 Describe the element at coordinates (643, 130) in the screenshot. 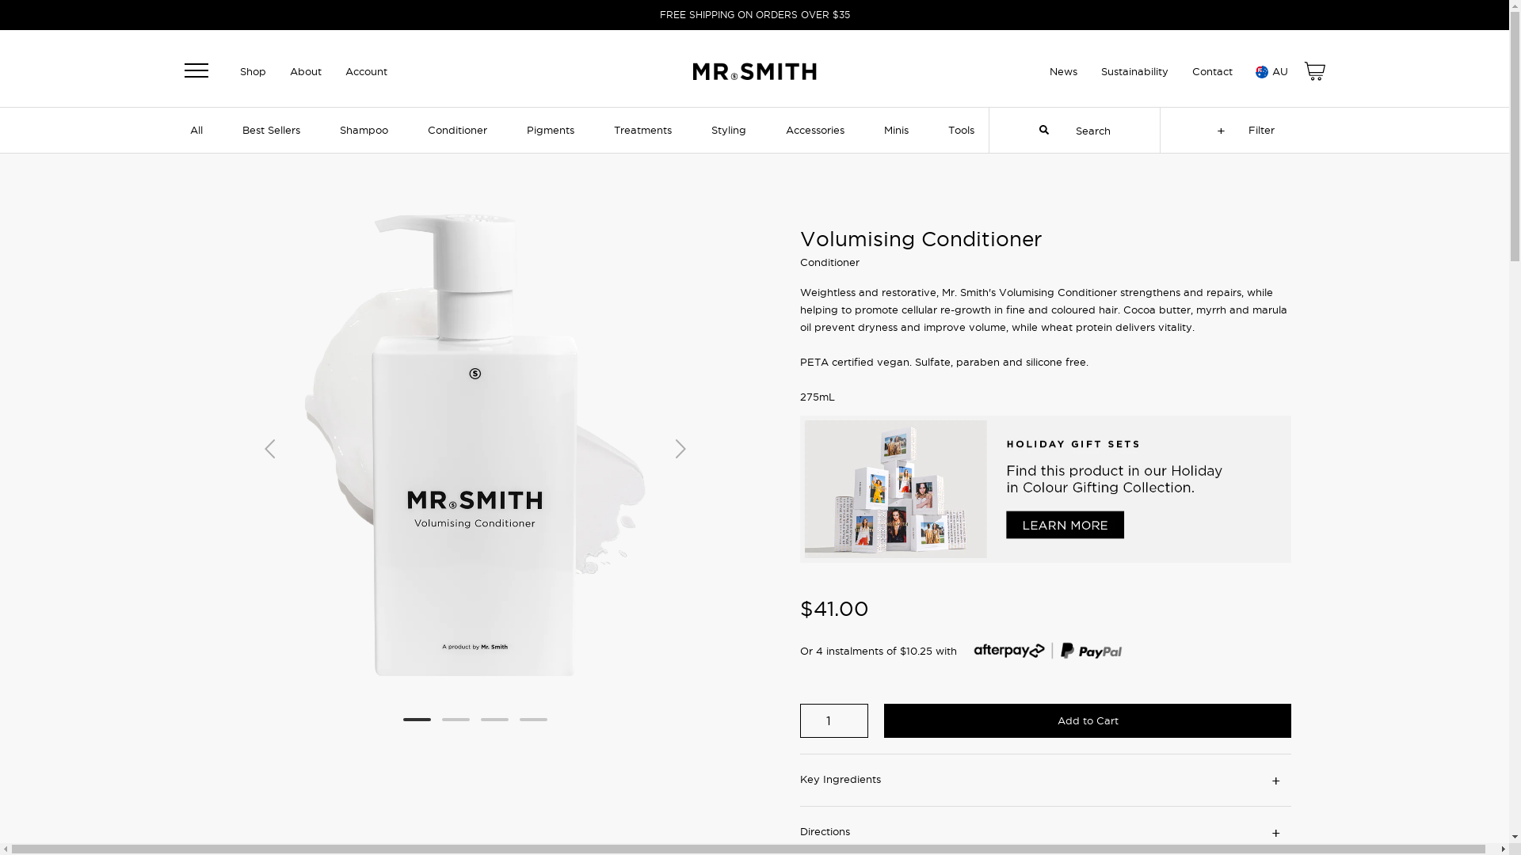

I see `Treatments` at that location.